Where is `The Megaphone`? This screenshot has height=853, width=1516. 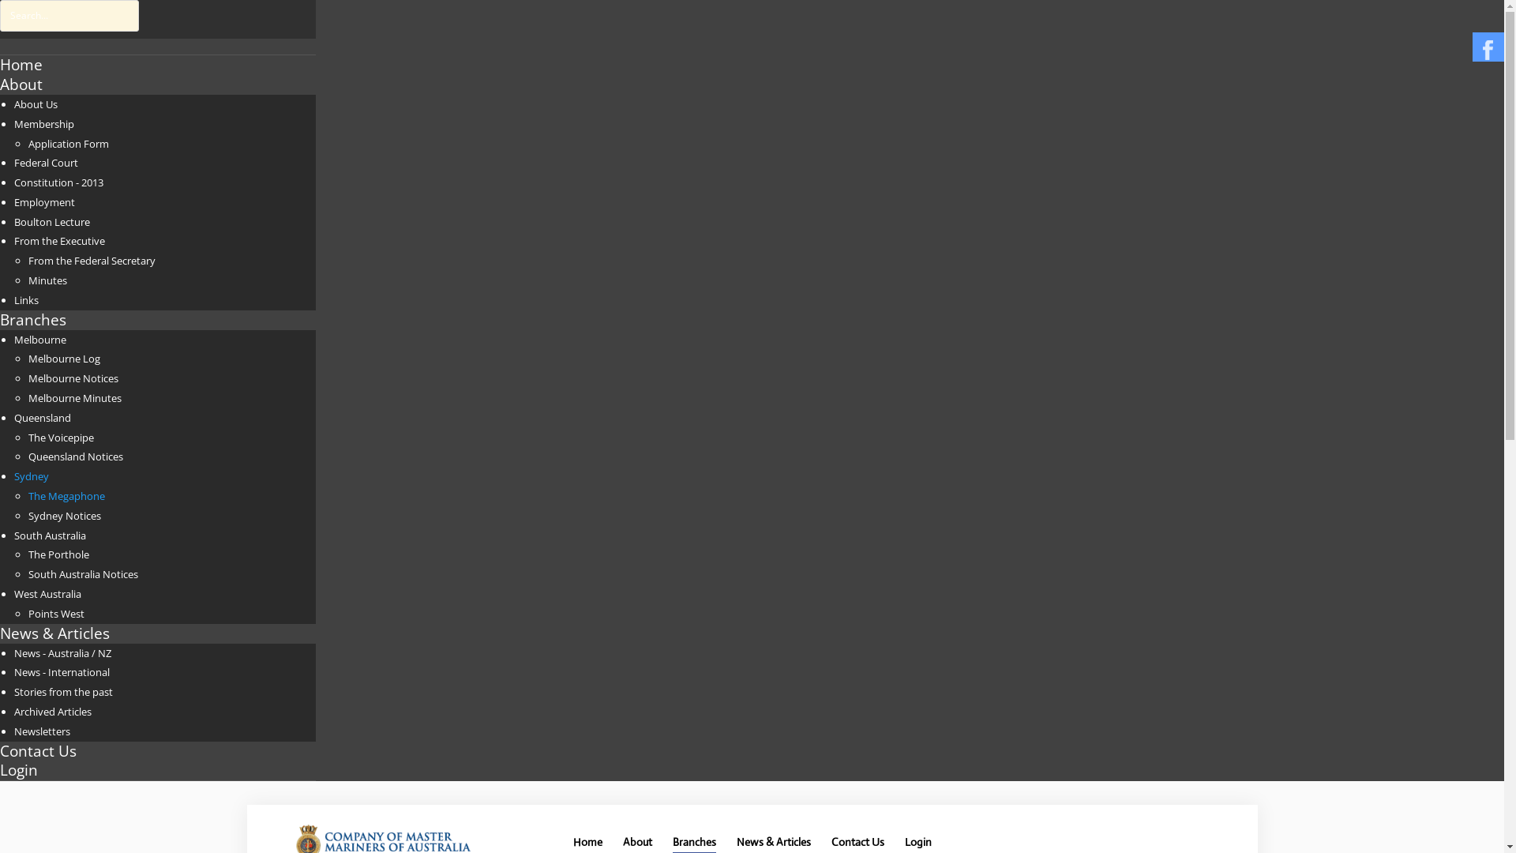
The Megaphone is located at coordinates (66, 496).